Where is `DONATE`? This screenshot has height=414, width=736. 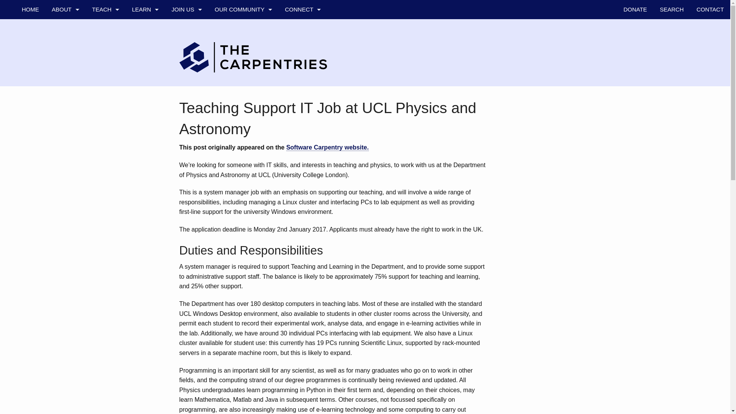
DONATE is located at coordinates (635, 9).